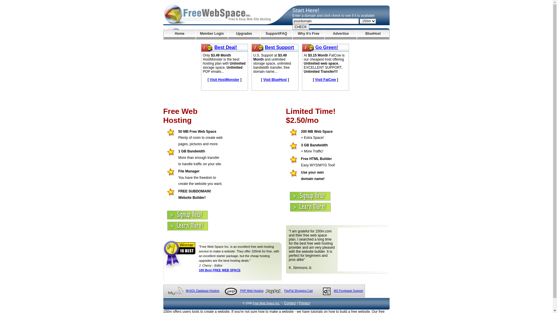 The width and height of the screenshot is (557, 313). Describe the element at coordinates (290, 303) in the screenshot. I see `Contact` at that location.